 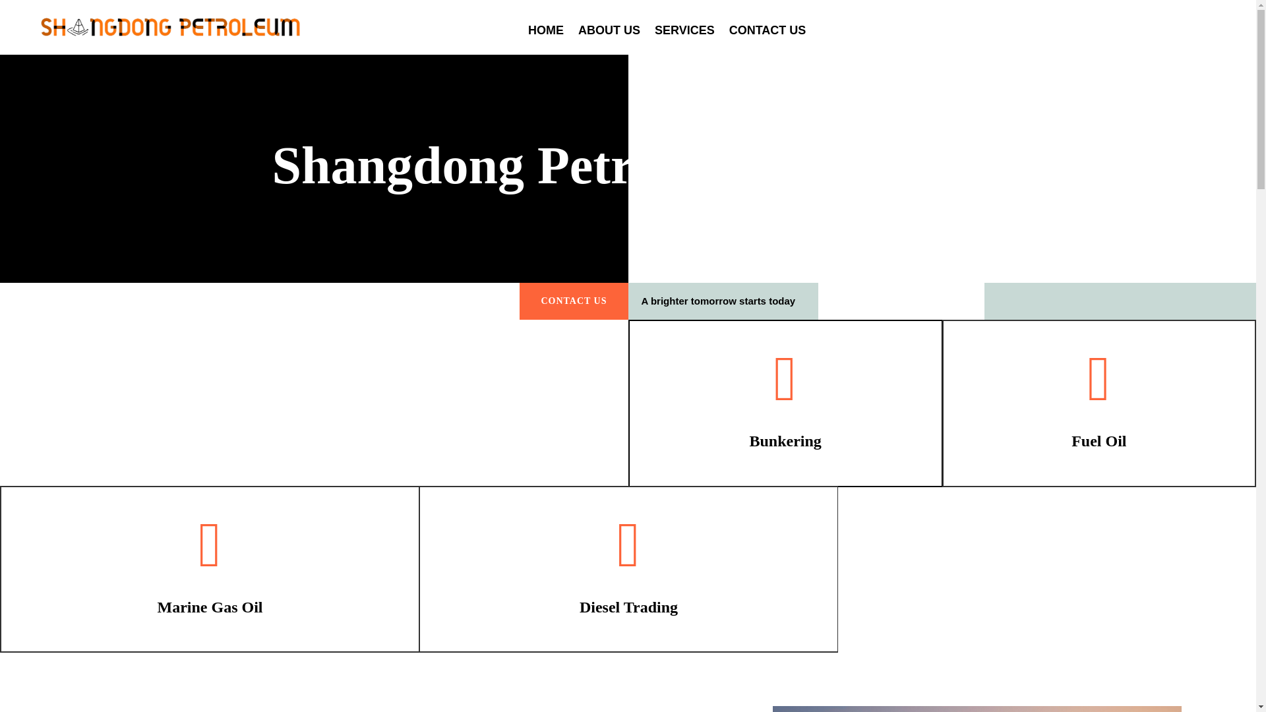 What do you see at coordinates (178, 28) in the screenshot?
I see `shangdong-removebg` at bounding box center [178, 28].